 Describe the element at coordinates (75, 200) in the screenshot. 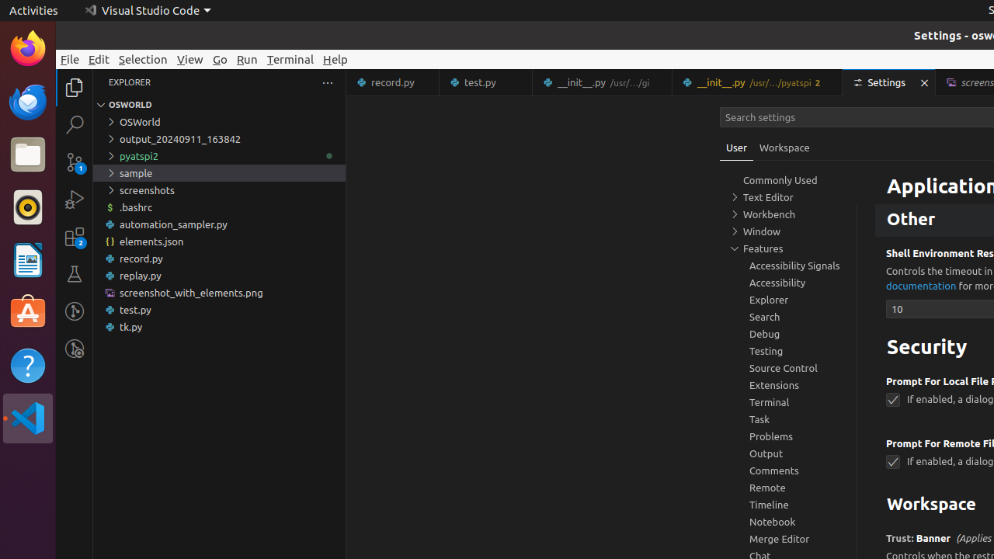

I see `Run and Debug (Ctrl+Shift+D)` at that location.